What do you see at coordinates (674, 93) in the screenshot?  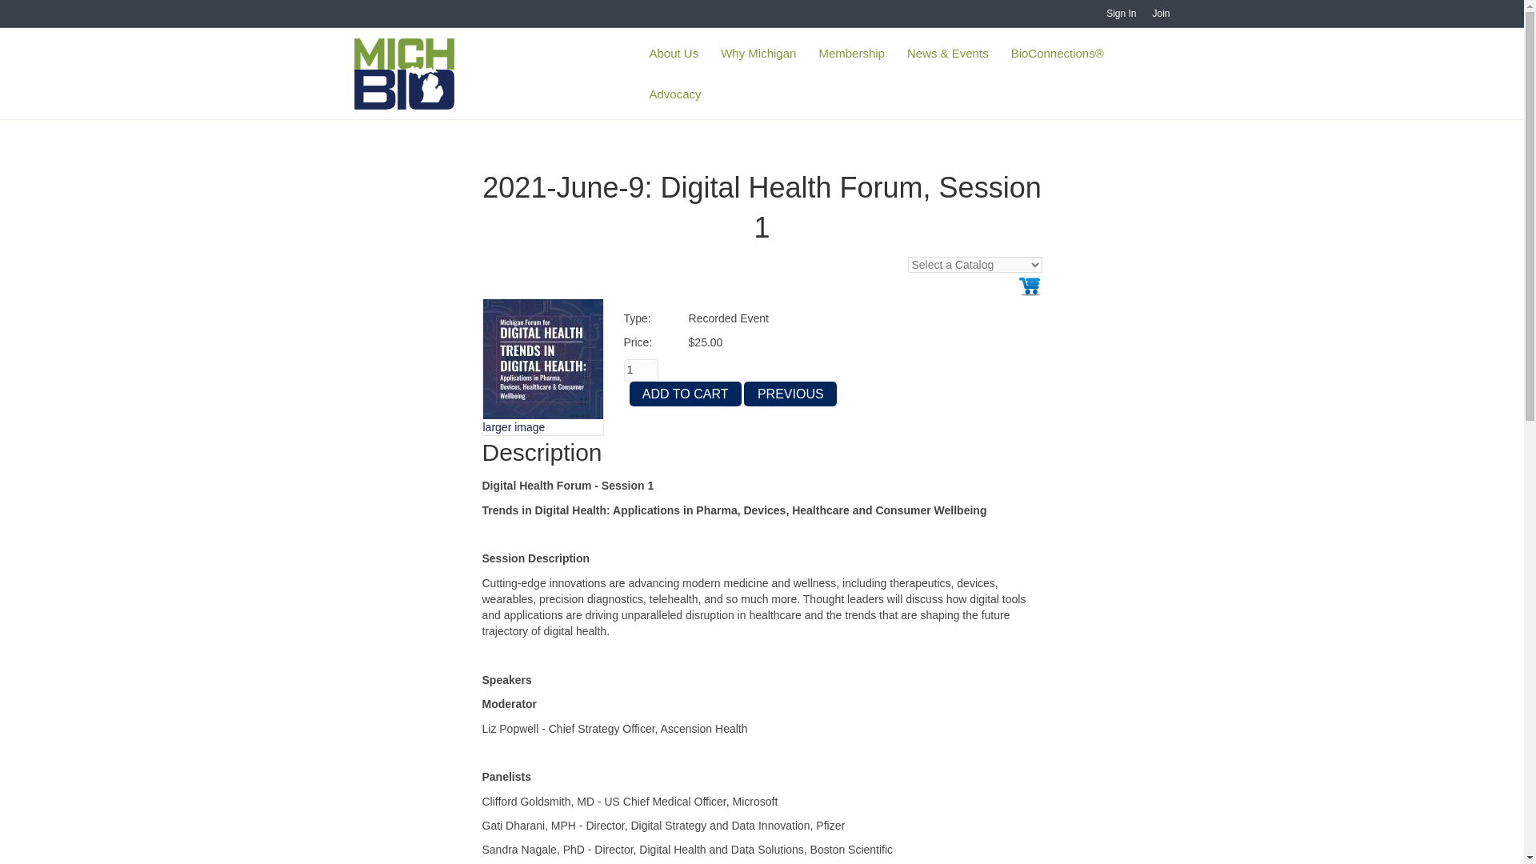 I see `Advocacy` at bounding box center [674, 93].